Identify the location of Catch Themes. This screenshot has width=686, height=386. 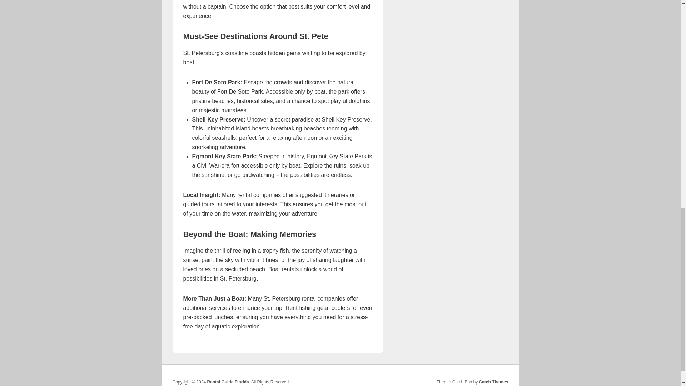
(493, 382).